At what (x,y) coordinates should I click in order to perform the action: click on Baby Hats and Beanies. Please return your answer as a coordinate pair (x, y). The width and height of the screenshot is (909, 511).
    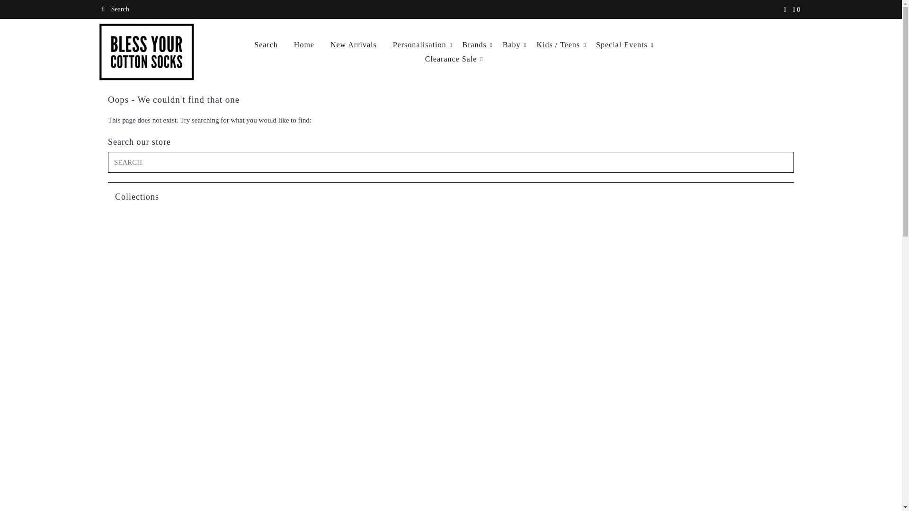
    Looking at the image, I should click on (364, 230).